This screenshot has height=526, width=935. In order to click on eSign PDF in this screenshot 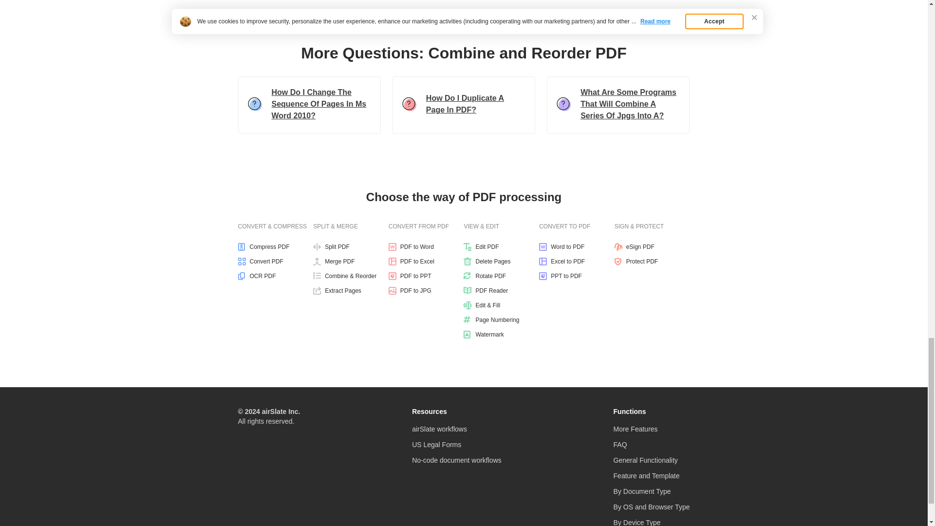, I will do `click(652, 246)`.